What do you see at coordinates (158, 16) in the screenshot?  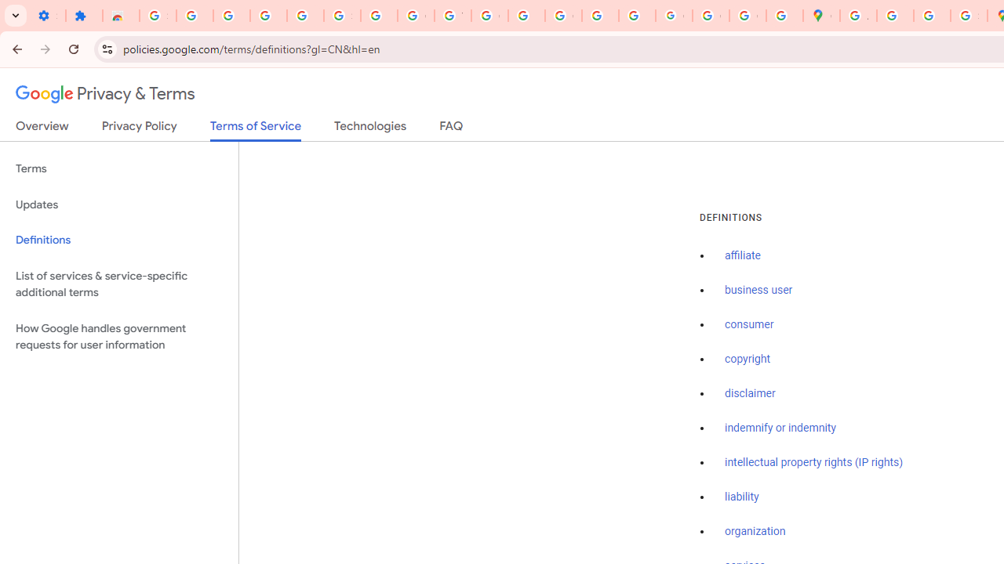 I see `Sign in - Google Accounts` at bounding box center [158, 16].